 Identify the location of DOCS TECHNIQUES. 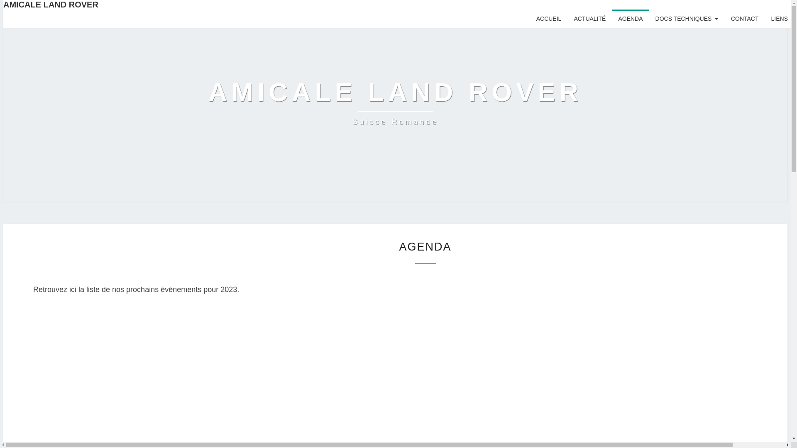
(687, 19).